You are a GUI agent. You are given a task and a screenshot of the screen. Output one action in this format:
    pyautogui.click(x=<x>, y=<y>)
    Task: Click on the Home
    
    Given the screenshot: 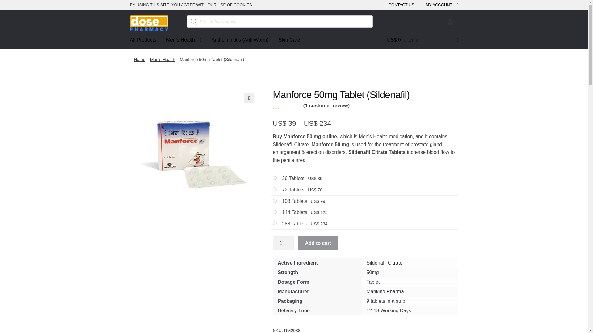 What is the action you would take?
    pyautogui.click(x=137, y=59)
    